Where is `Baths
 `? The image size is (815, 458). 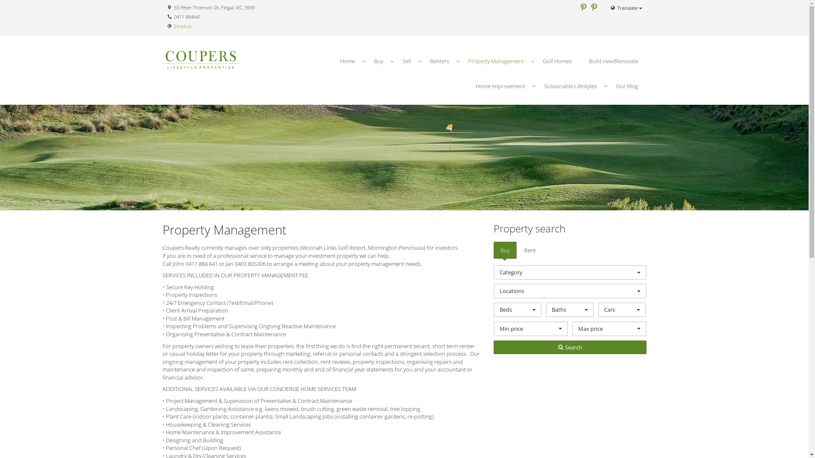
Baths
  is located at coordinates (570, 310).